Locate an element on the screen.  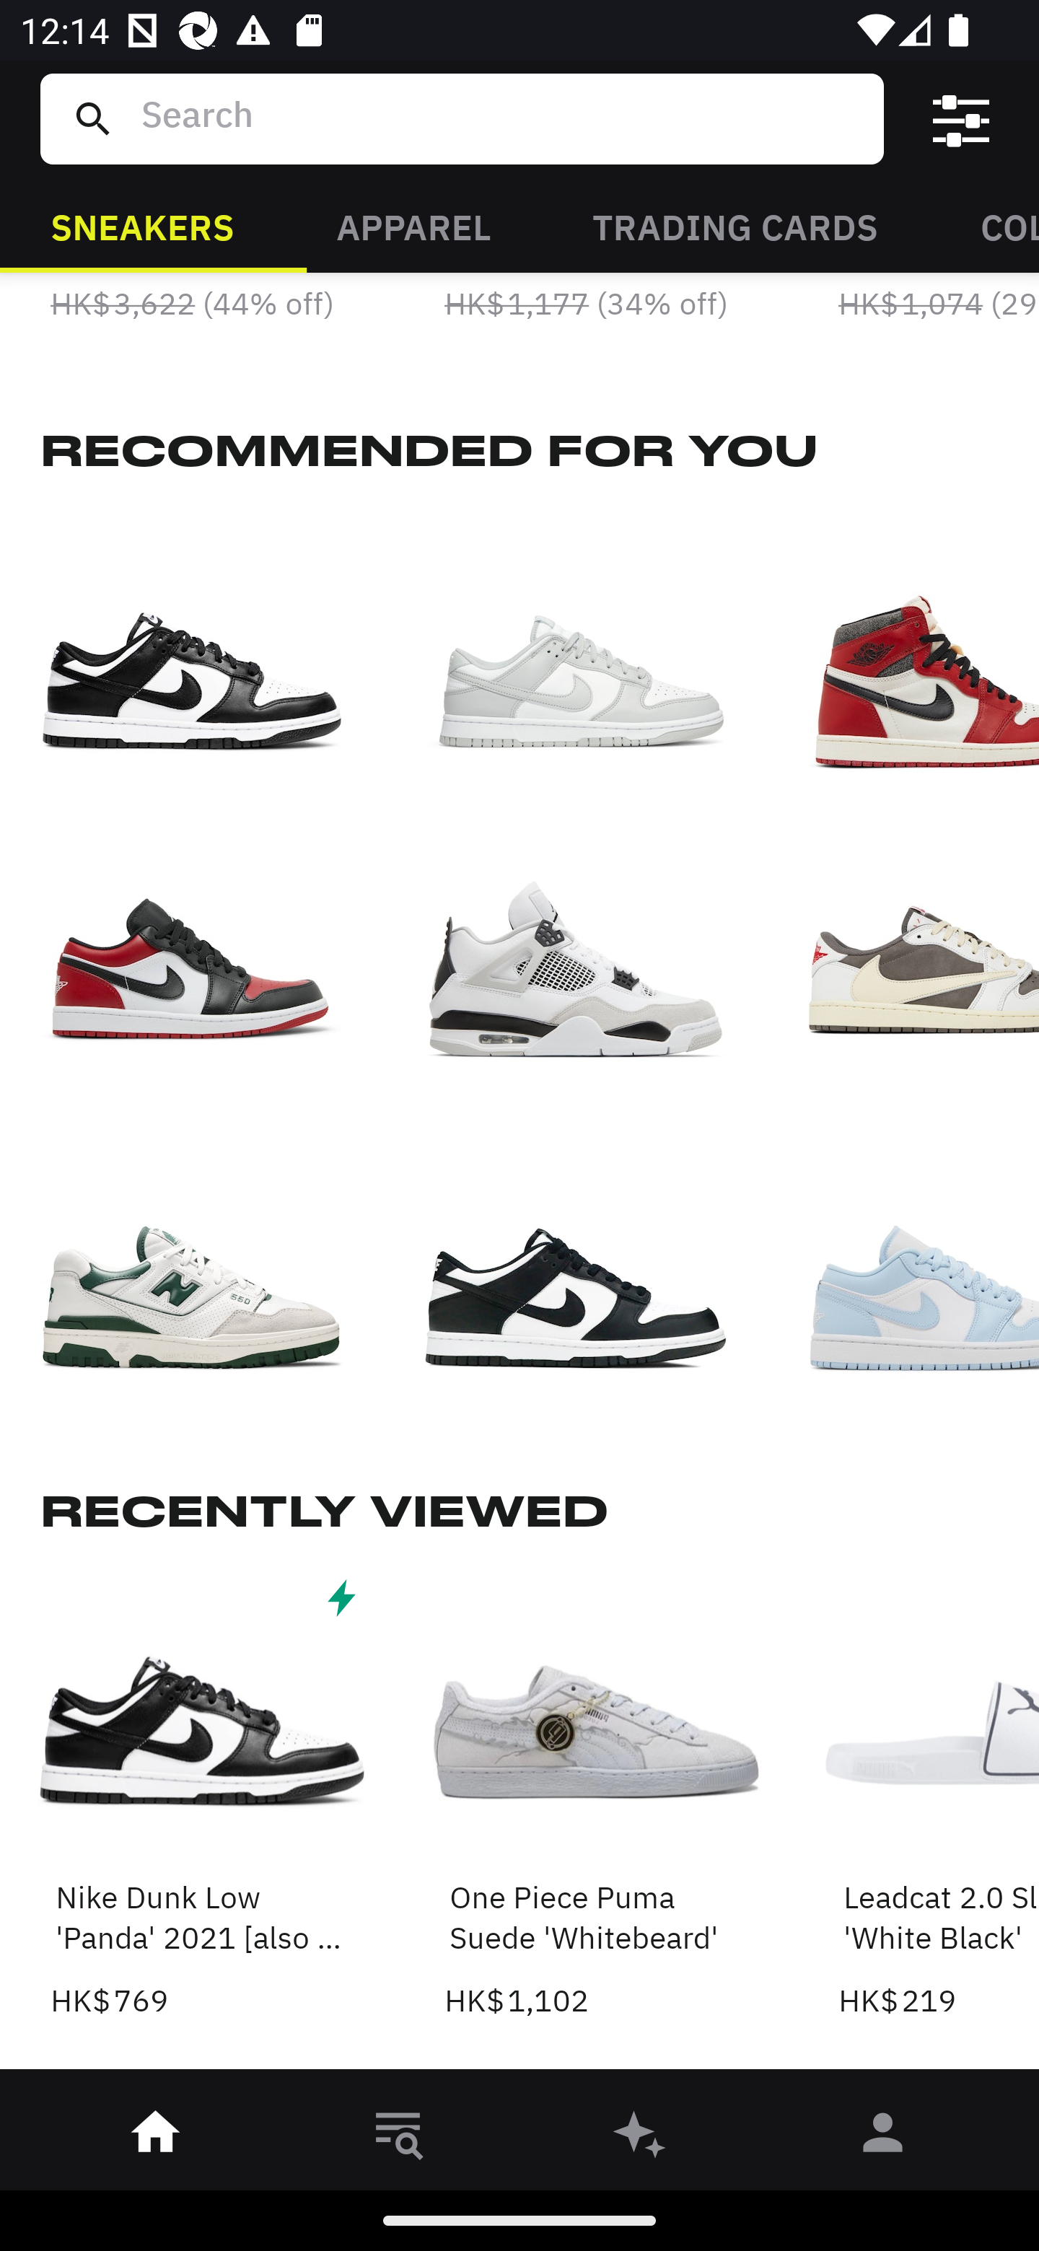
APPAREL is located at coordinates (413, 225).